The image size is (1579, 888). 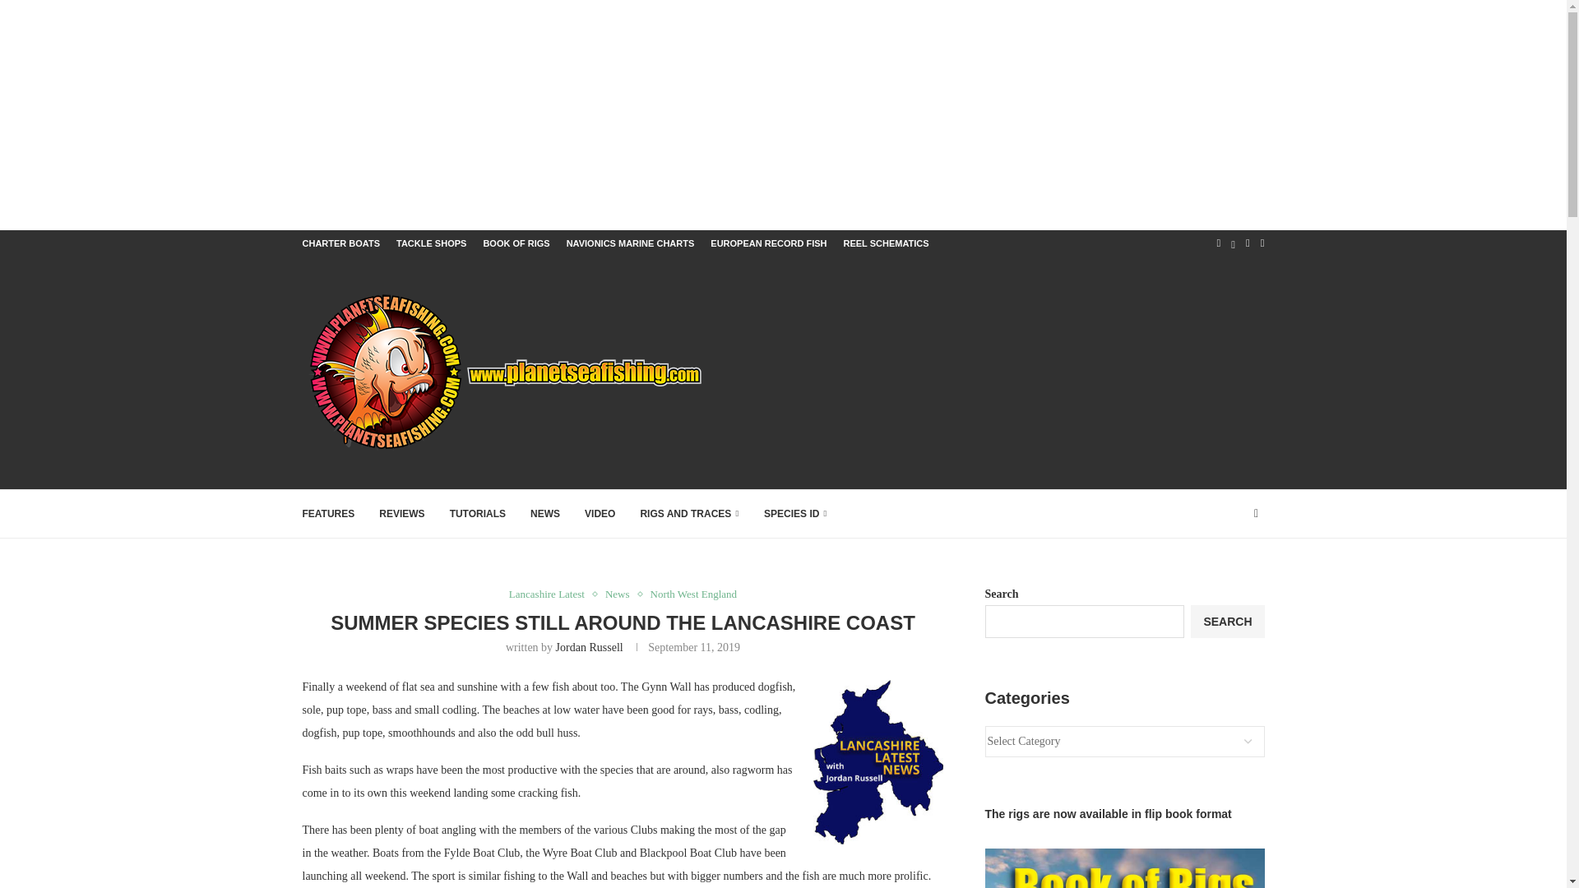 I want to click on TUTORIALS, so click(x=477, y=514).